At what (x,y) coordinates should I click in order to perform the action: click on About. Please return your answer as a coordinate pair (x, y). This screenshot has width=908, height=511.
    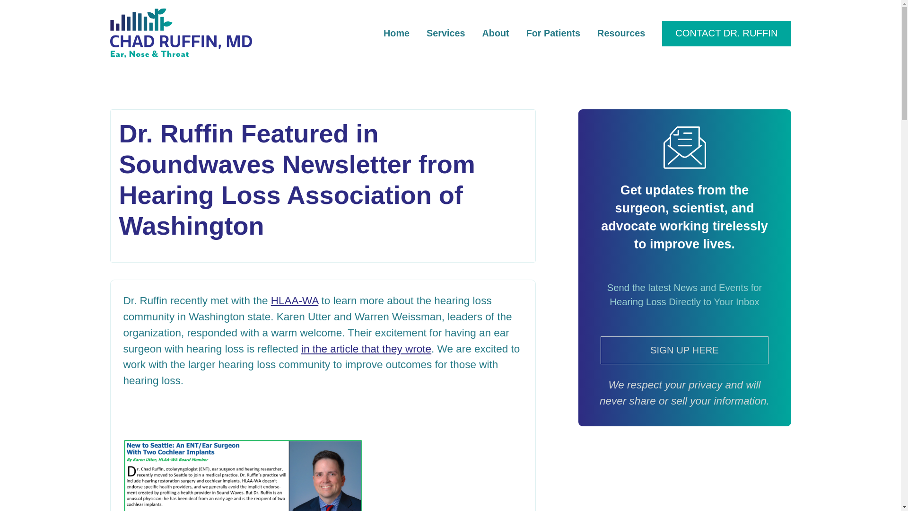
    Looking at the image, I should click on (496, 34).